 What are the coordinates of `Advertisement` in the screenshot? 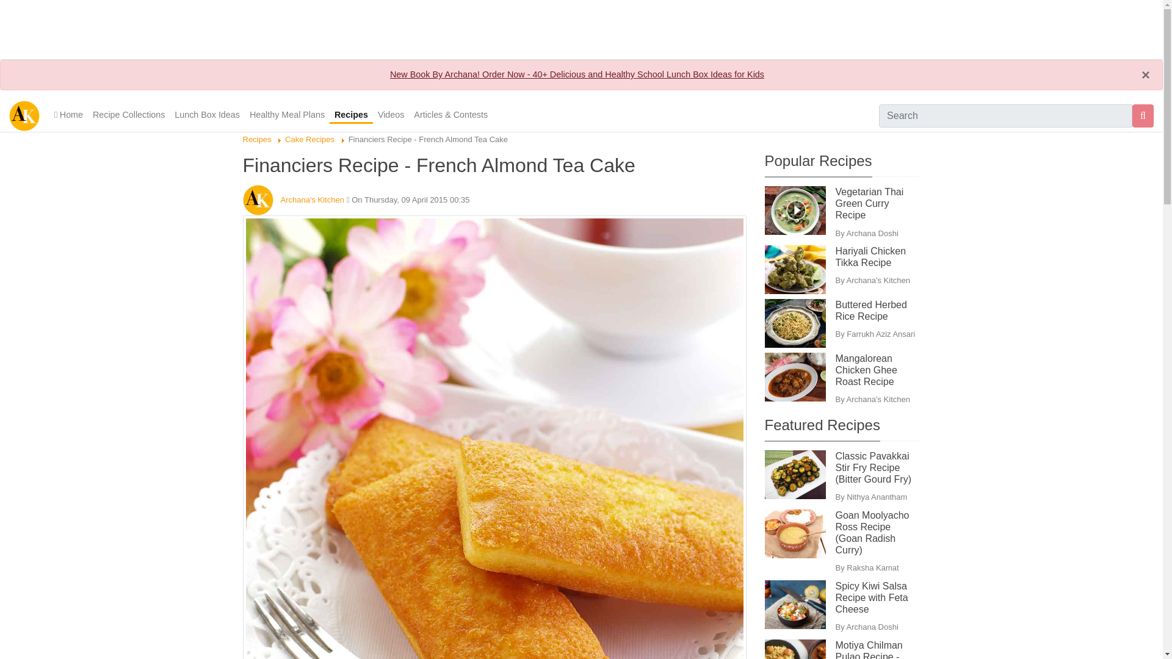 It's located at (581, 27).